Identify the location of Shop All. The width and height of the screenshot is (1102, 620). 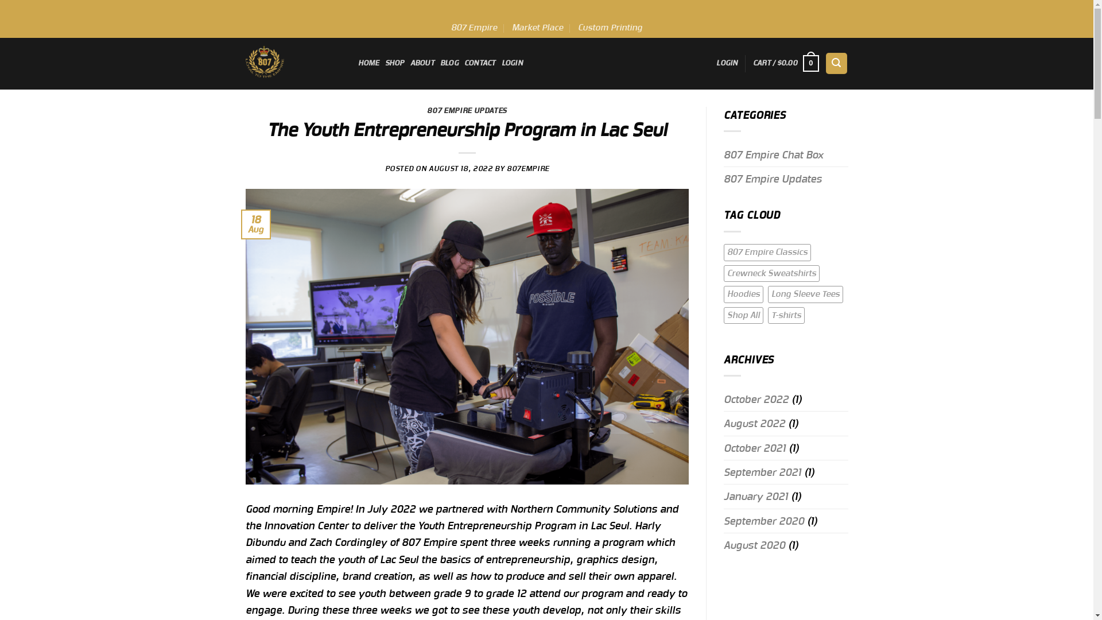
(744, 316).